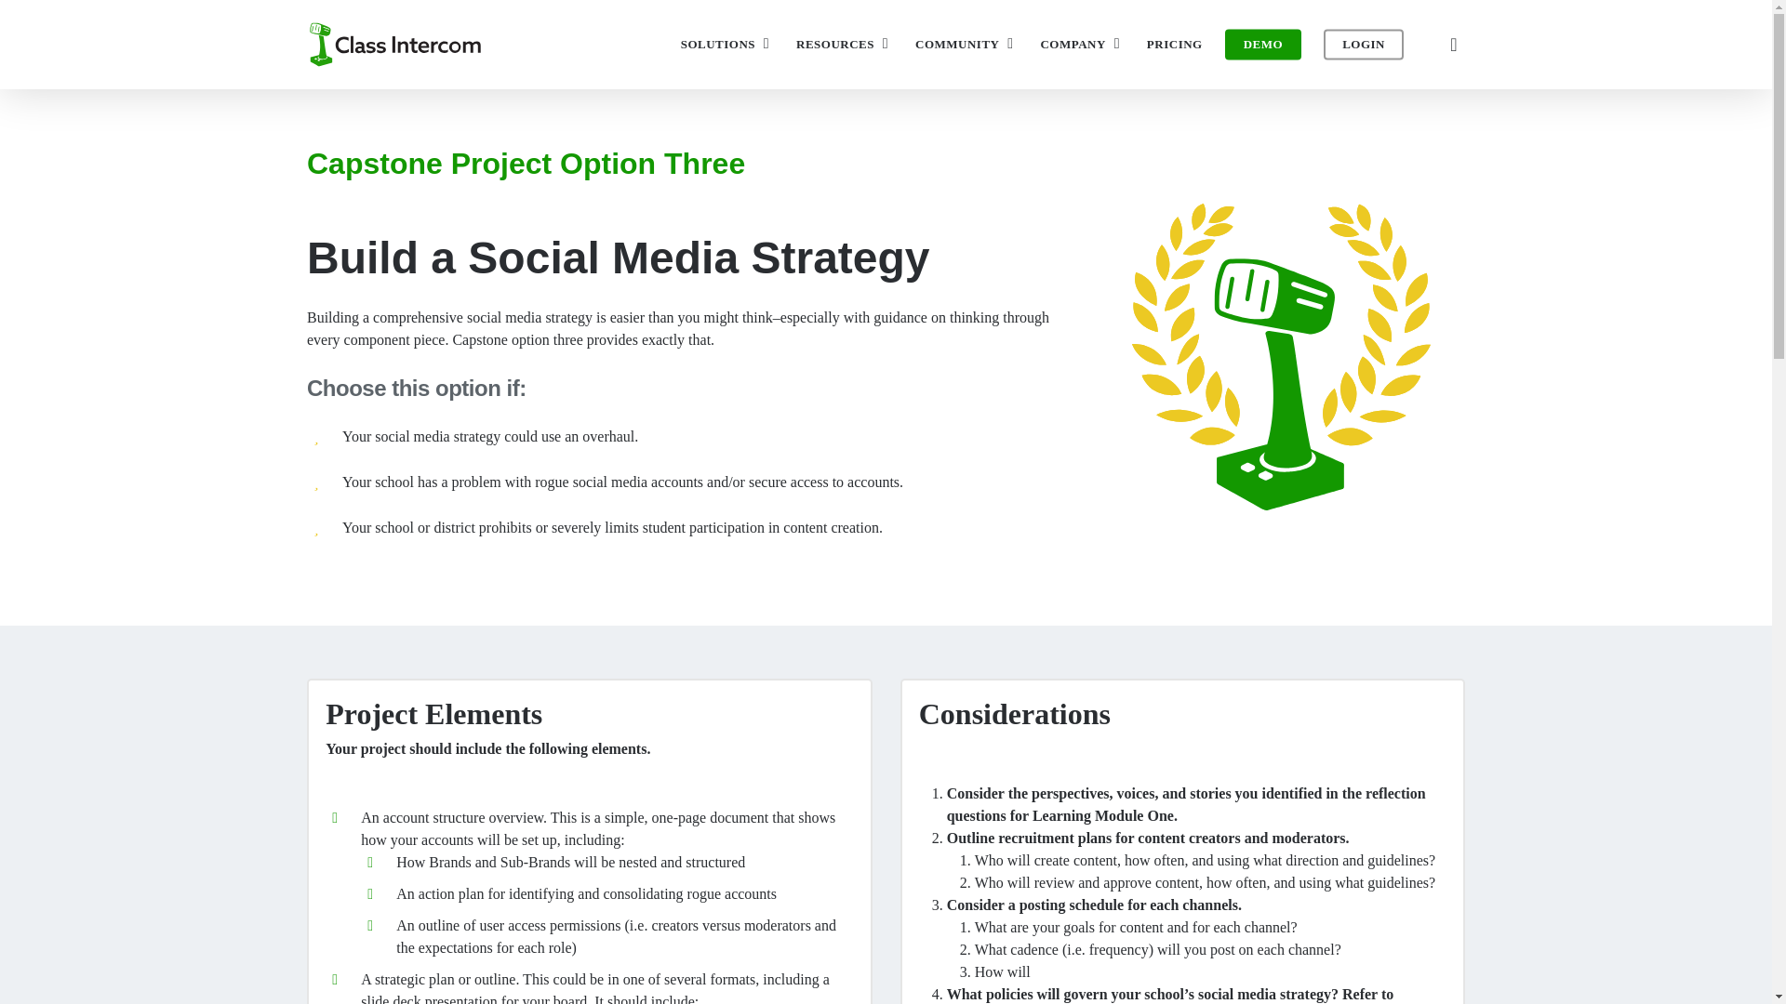  What do you see at coordinates (1081, 45) in the screenshot?
I see `COMPANY` at bounding box center [1081, 45].